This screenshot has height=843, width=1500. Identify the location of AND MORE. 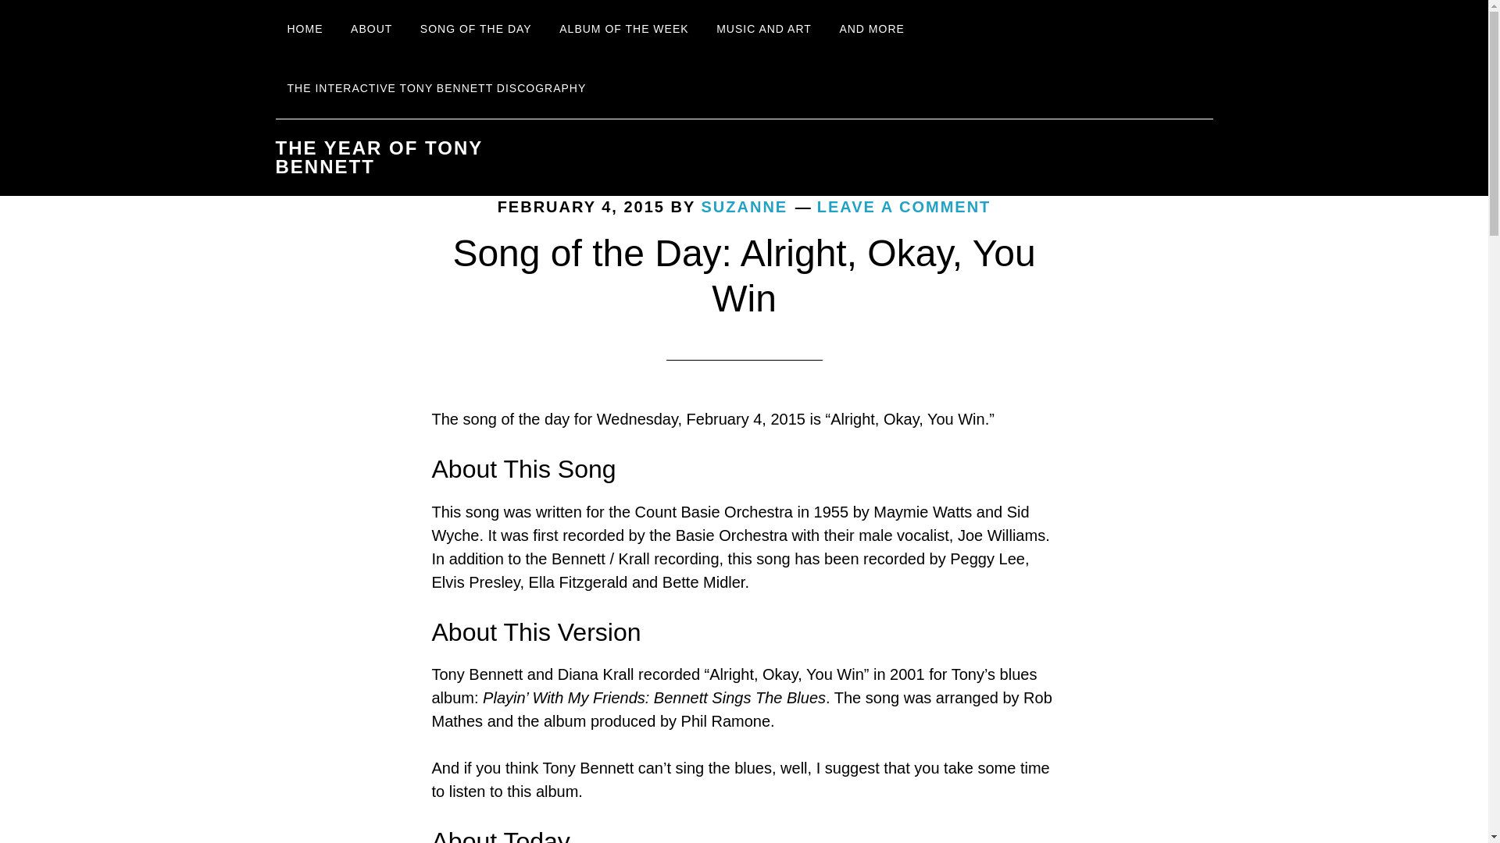
(871, 30).